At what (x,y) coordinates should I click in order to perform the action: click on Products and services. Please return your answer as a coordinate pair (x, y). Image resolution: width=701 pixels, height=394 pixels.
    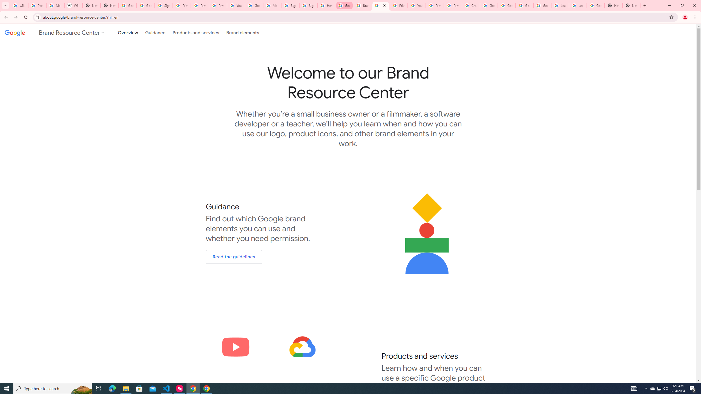
    Looking at the image, I should click on (196, 32).